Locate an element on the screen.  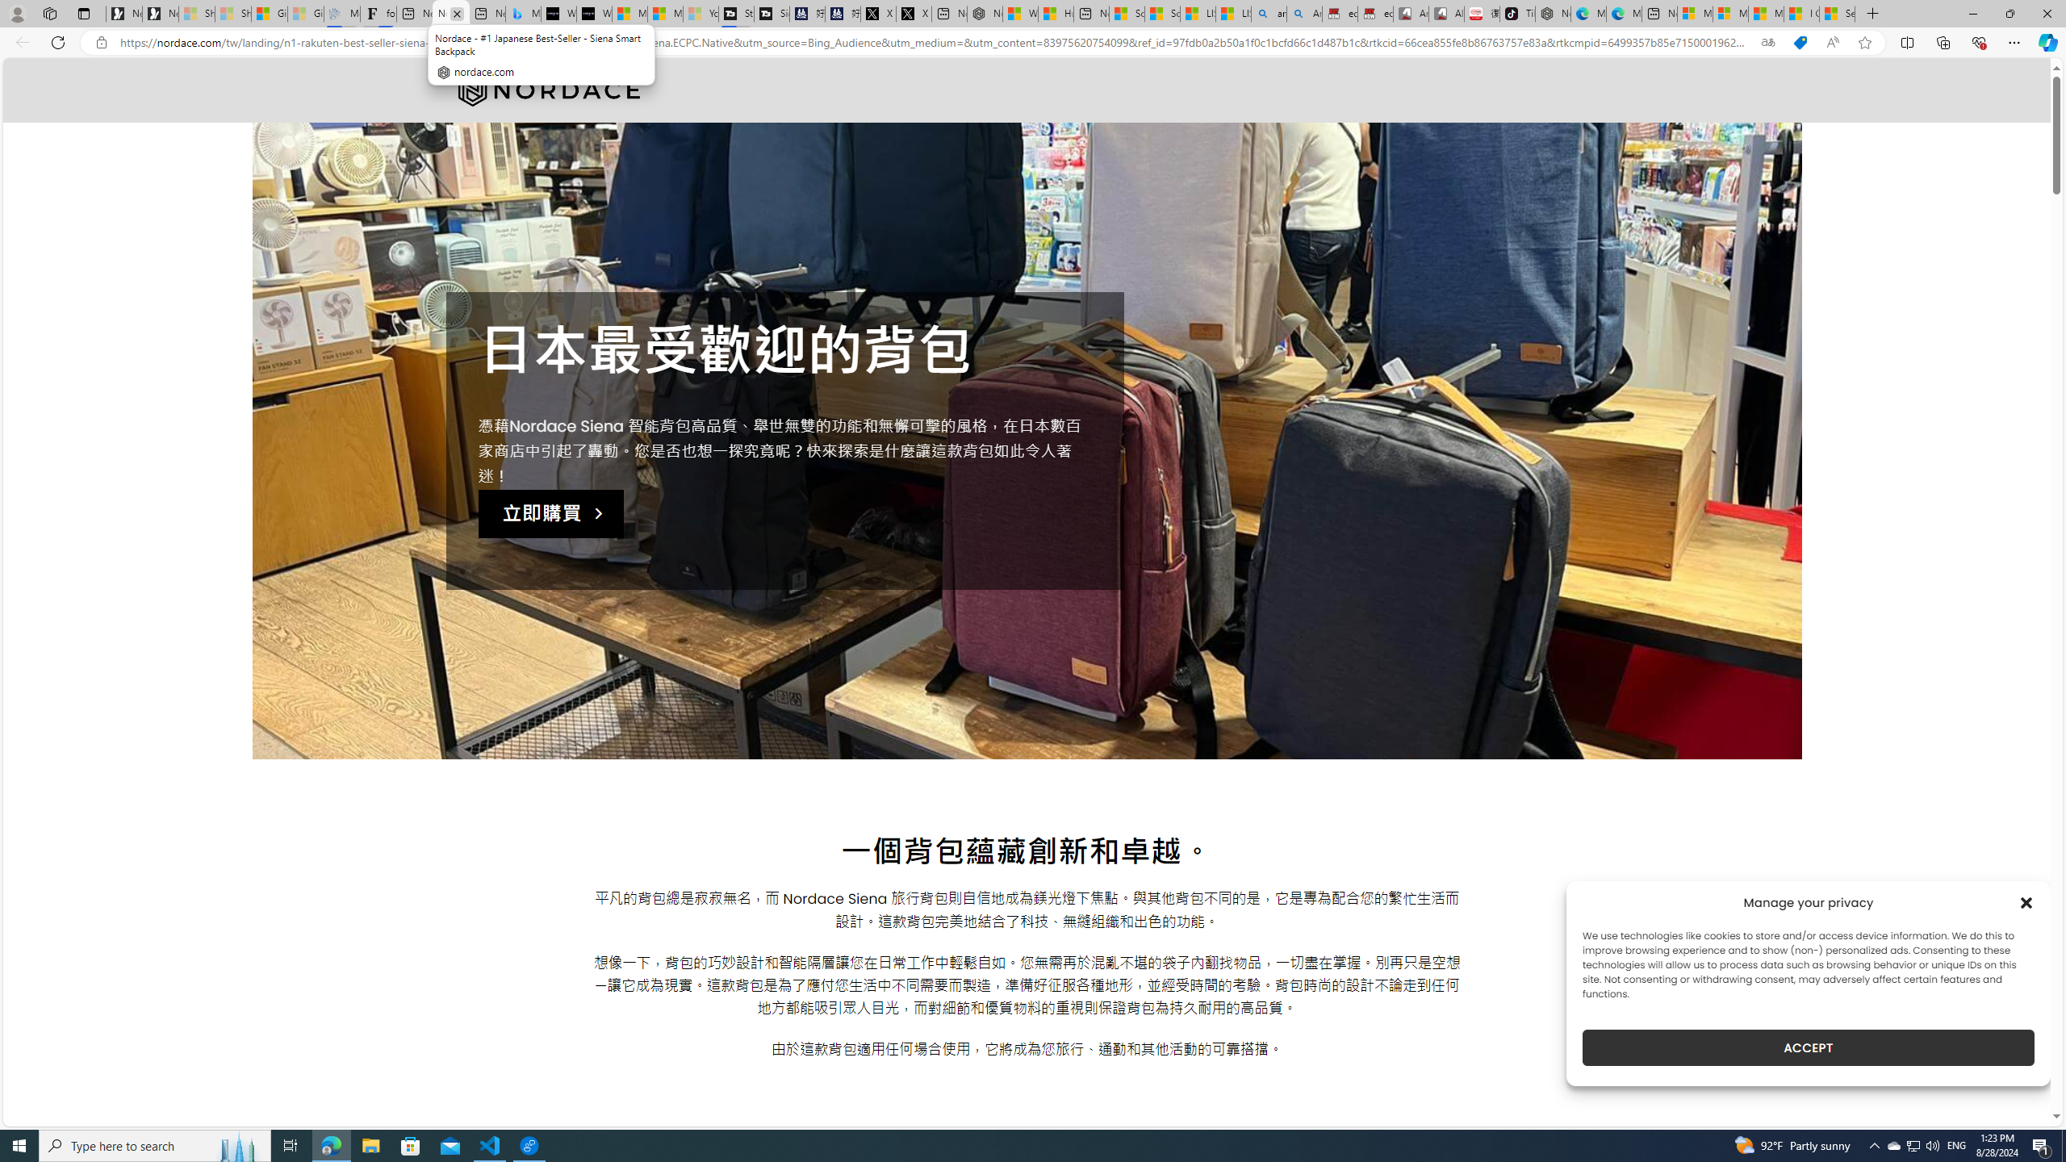
I Gained 20 Pounds of Muscle in 30 Days! | Watch is located at coordinates (1801, 14).